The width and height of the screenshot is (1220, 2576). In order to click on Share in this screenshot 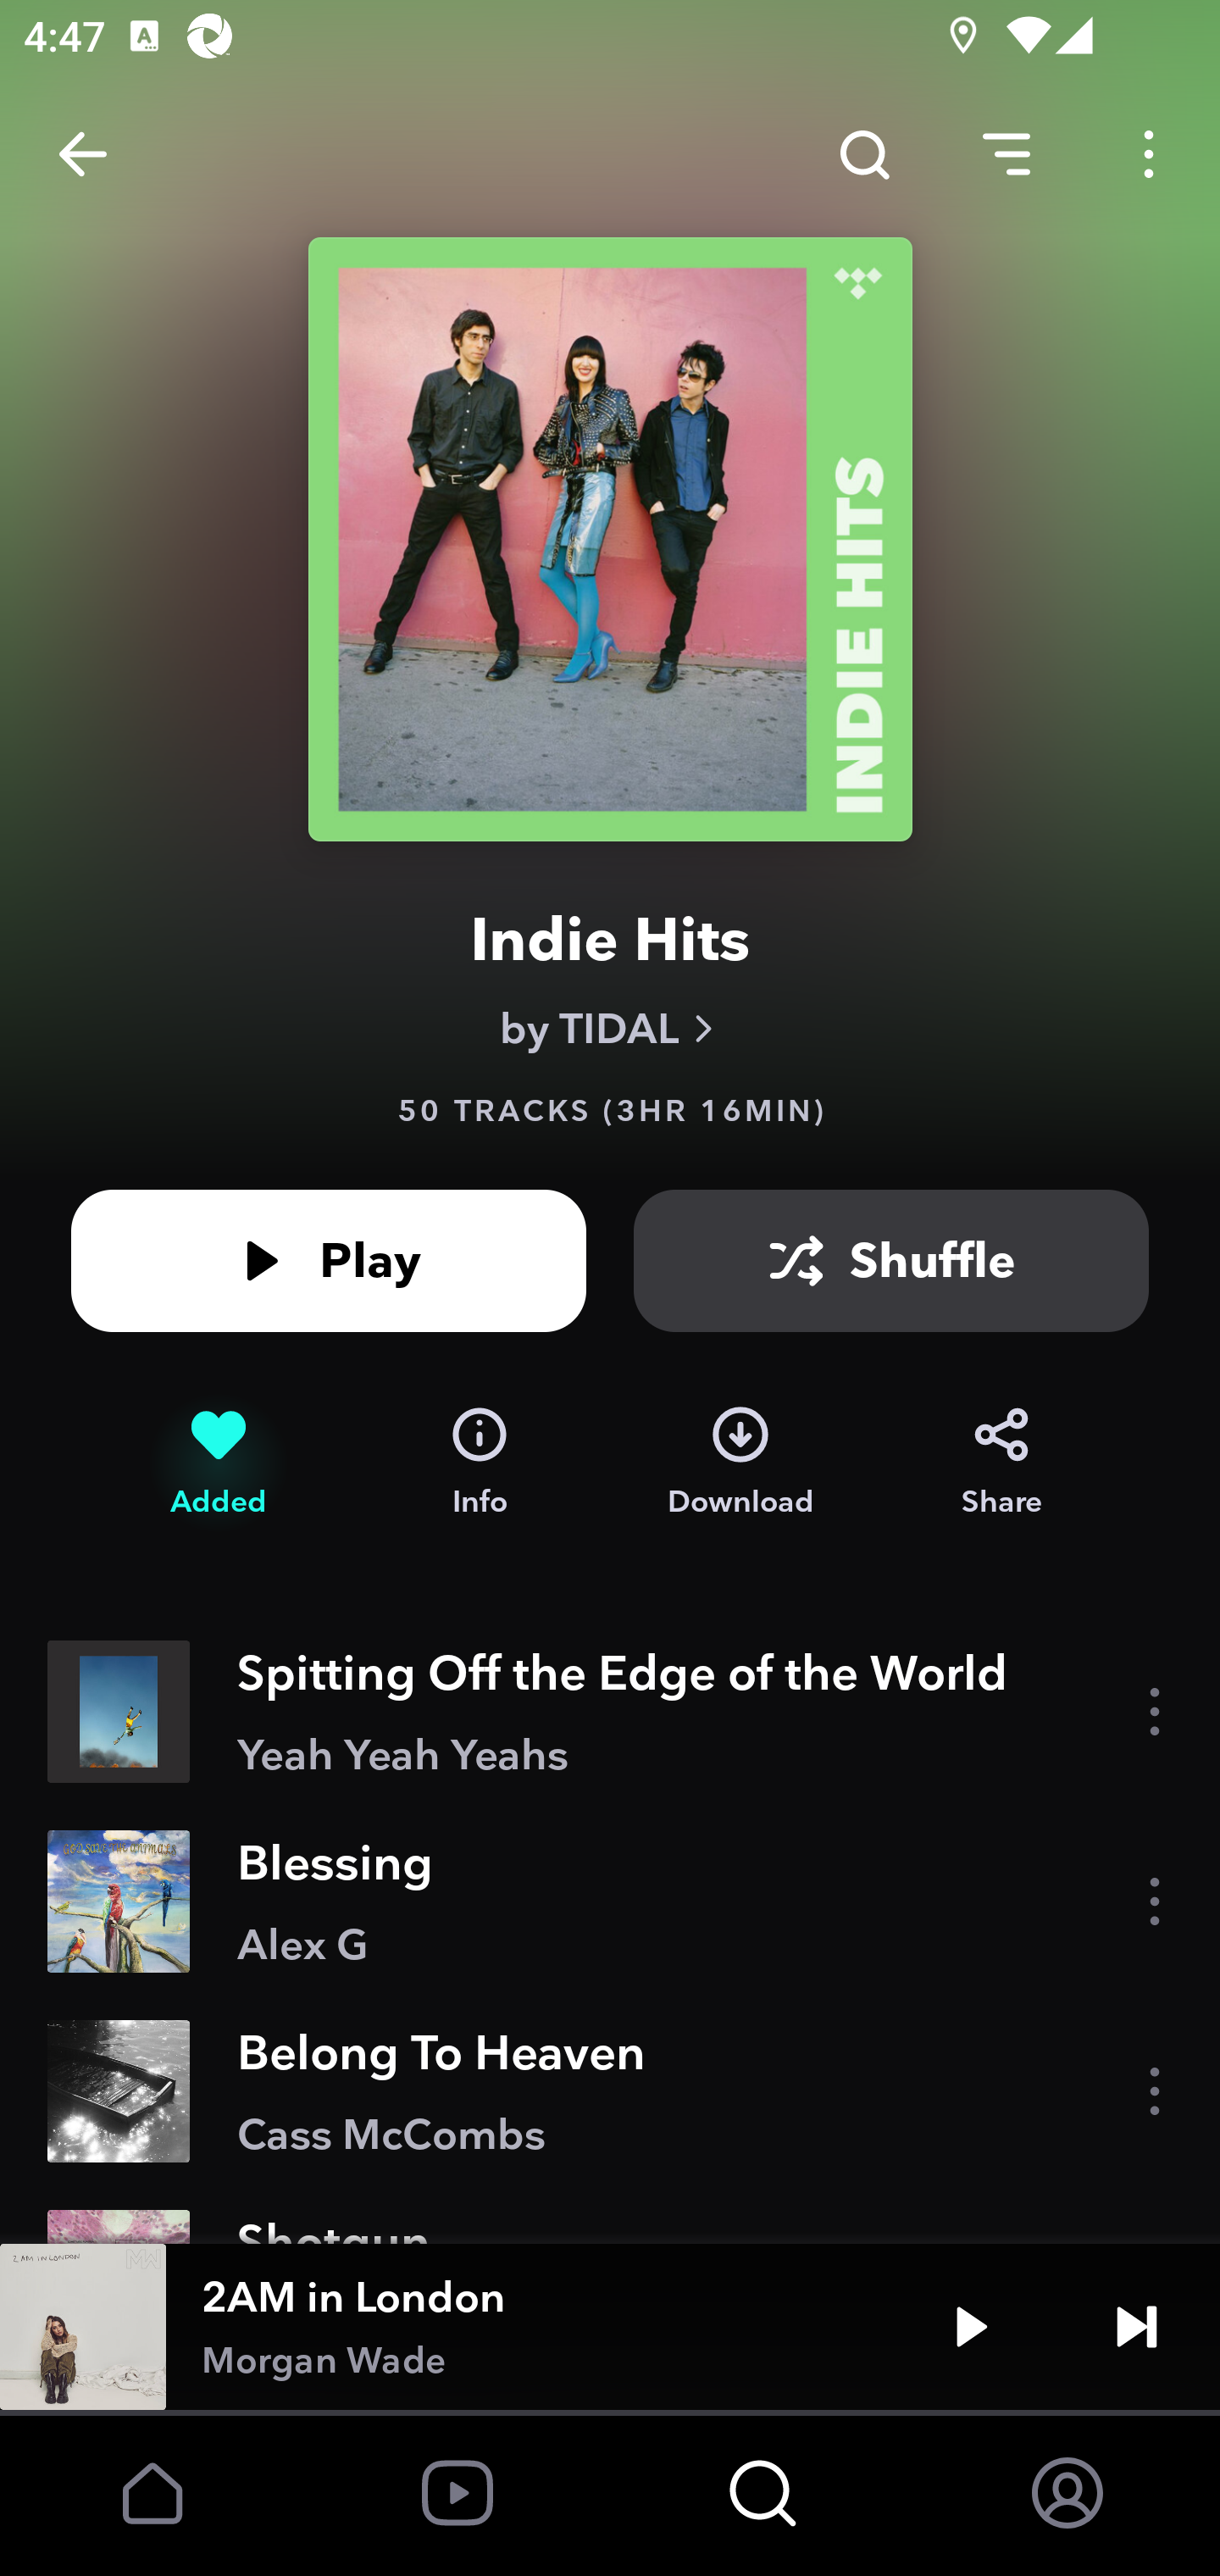, I will do `click(1001, 1463)`.